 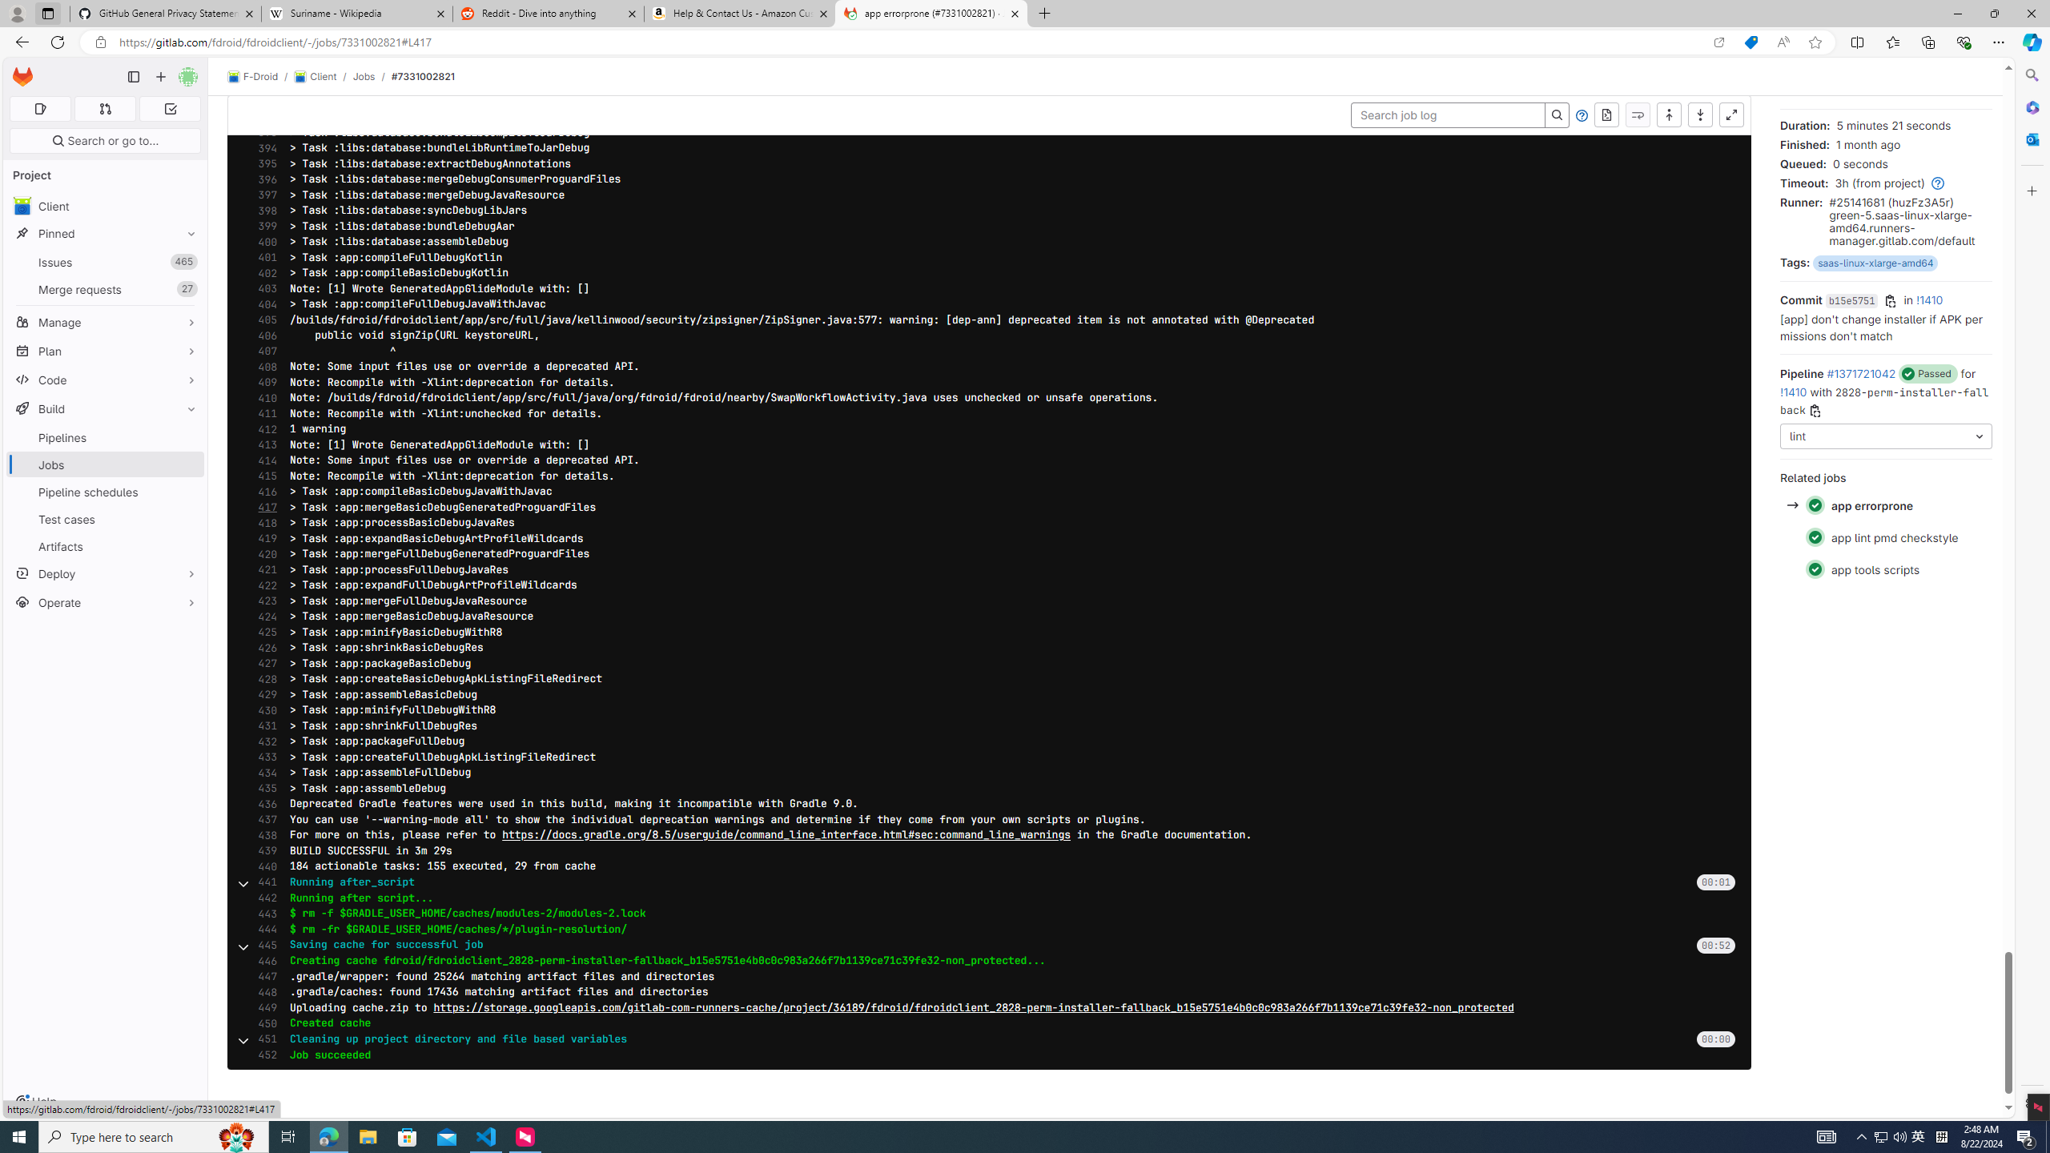 I want to click on Jobs/, so click(x=372, y=76).